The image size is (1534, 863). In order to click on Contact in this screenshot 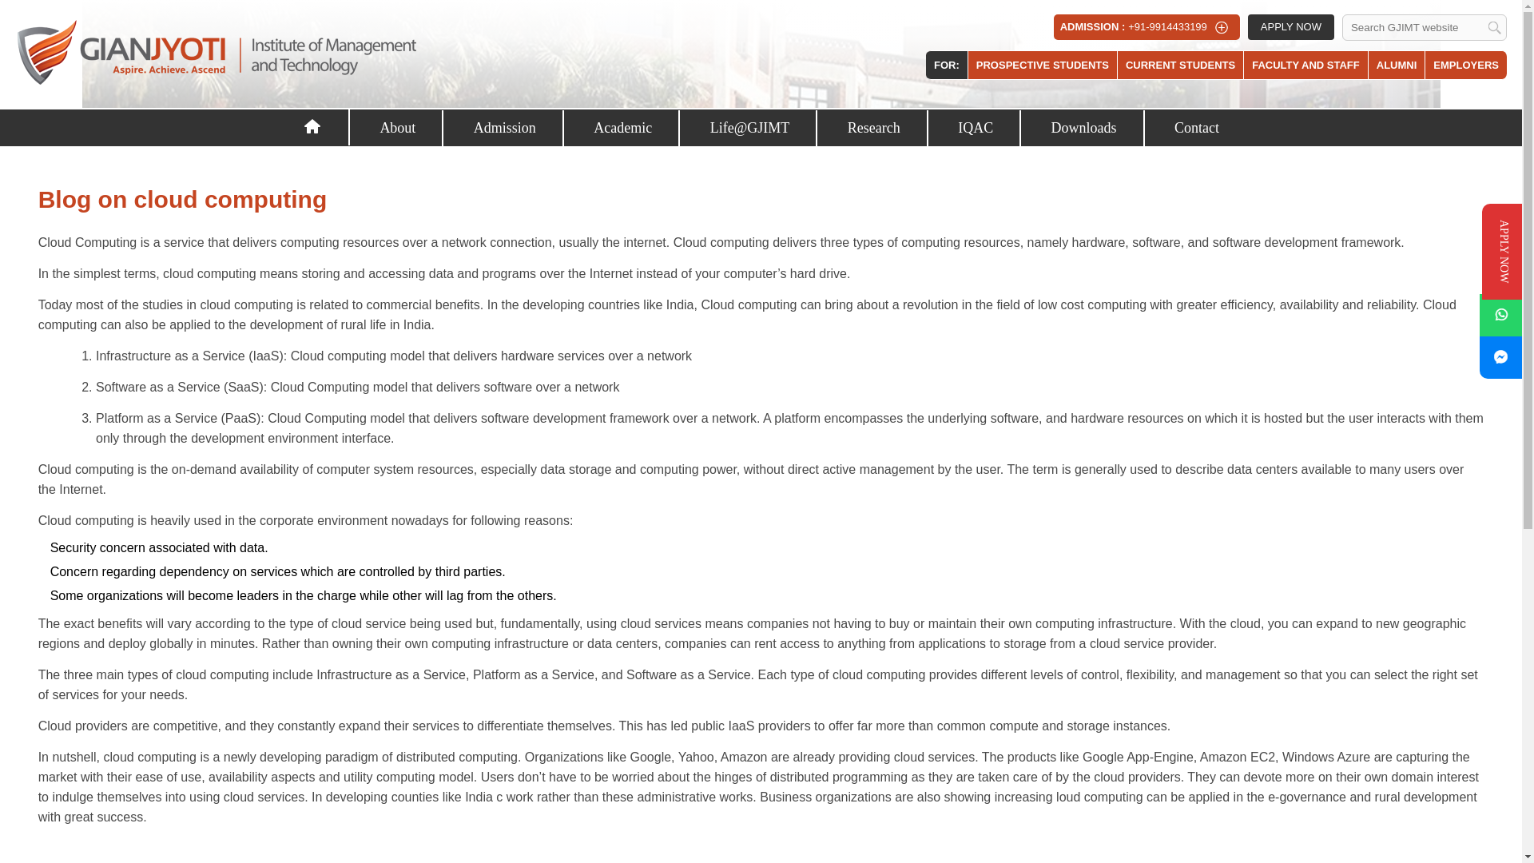, I will do `click(1197, 128)`.